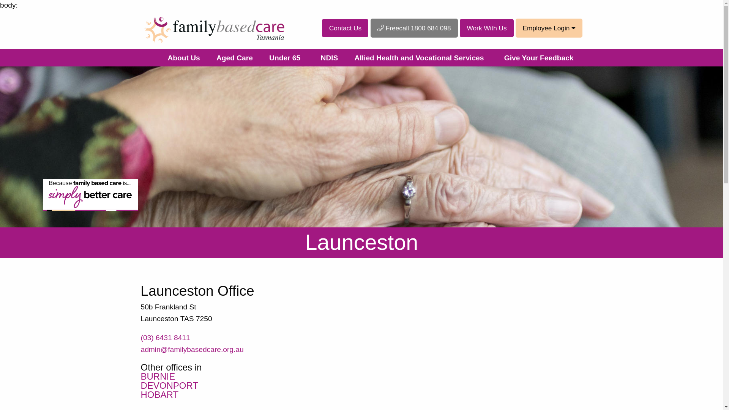 The width and height of the screenshot is (729, 410). Describe the element at coordinates (285, 58) in the screenshot. I see `Under 65` at that location.